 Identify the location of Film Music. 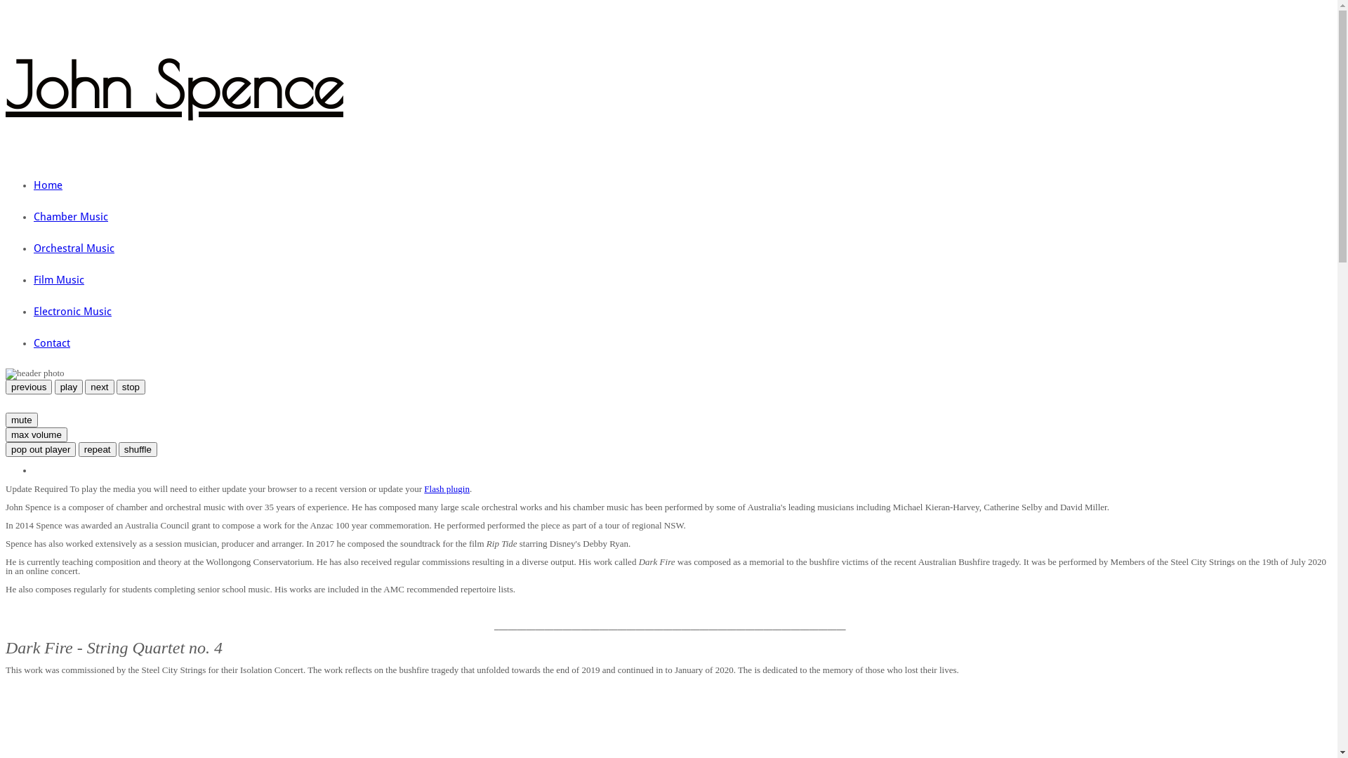
(59, 280).